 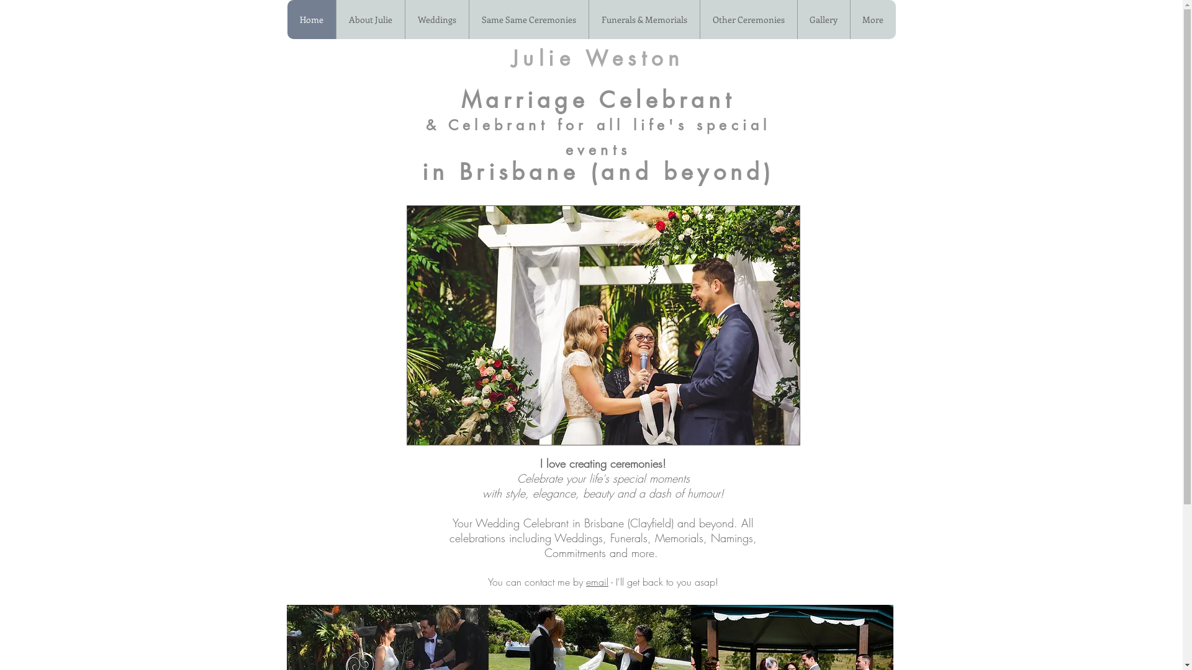 I want to click on Gallery, so click(x=823, y=20).